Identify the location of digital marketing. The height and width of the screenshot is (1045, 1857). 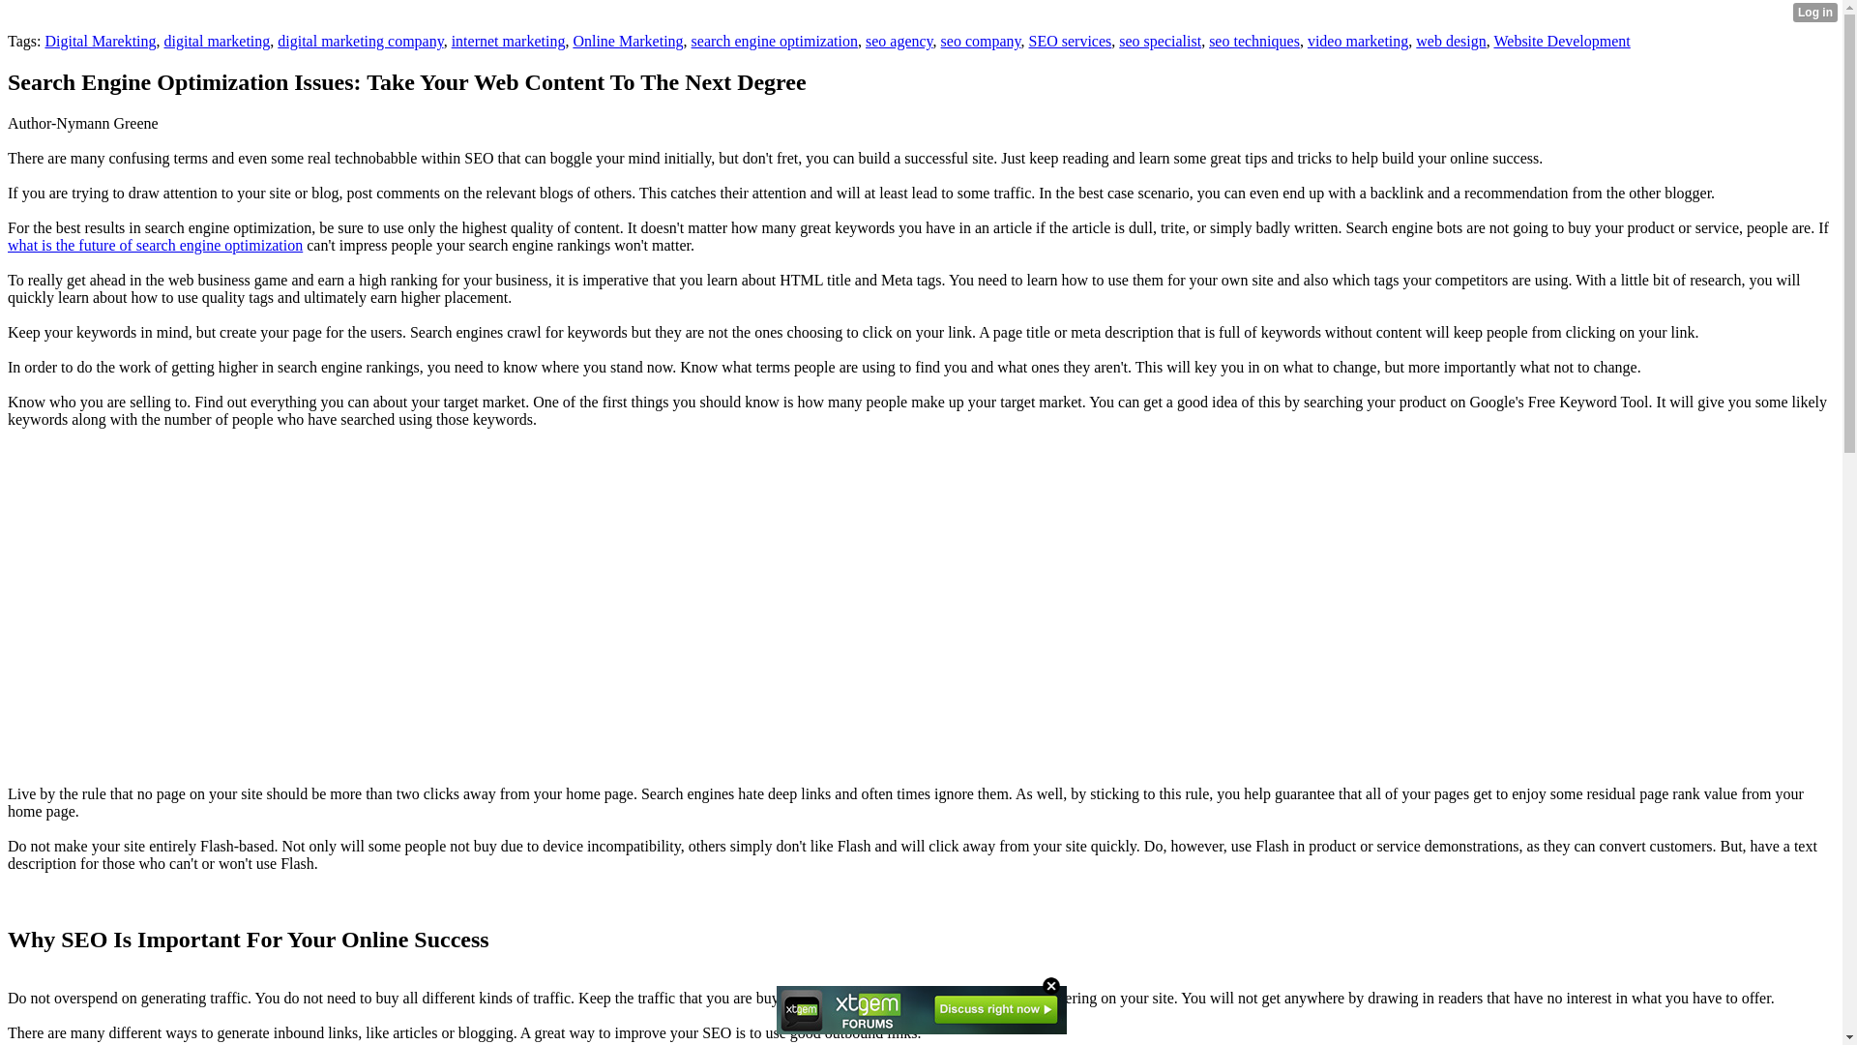
(218, 41).